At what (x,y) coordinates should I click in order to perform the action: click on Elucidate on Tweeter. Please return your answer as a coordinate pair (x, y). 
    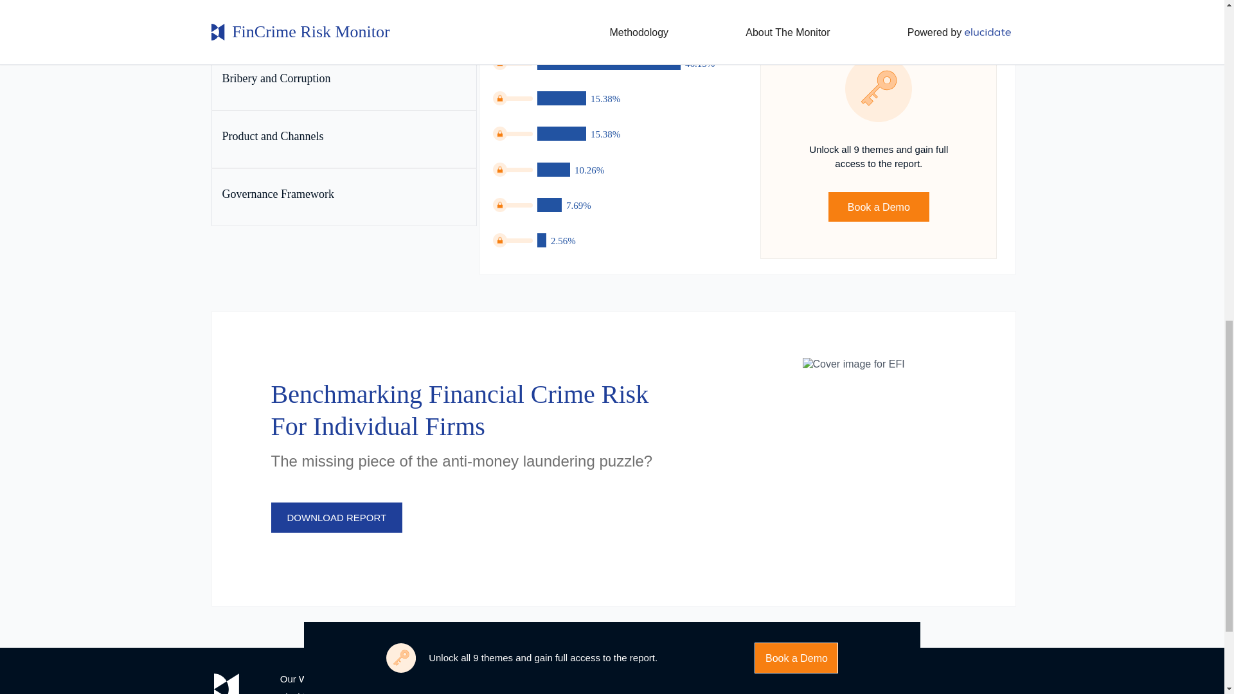
    Looking at the image, I should click on (722, 681).